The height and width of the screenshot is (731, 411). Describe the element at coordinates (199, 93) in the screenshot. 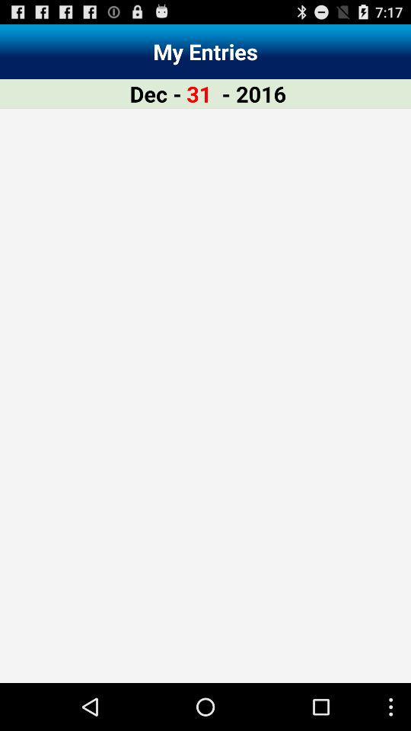

I see `turn off the icon next to - 2016 icon` at that location.